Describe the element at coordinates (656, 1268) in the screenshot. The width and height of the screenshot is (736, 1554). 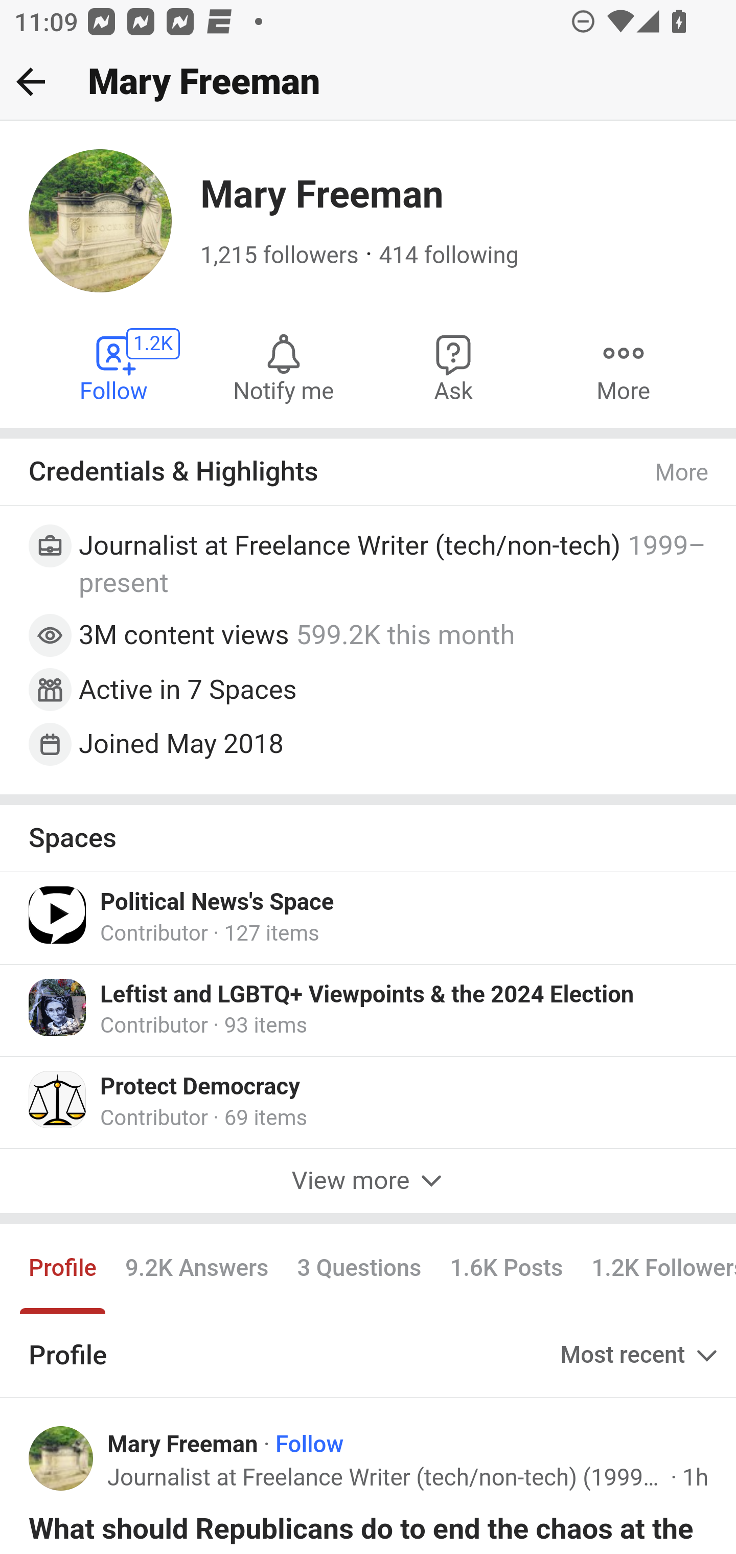
I see `1.2K Followers` at that location.